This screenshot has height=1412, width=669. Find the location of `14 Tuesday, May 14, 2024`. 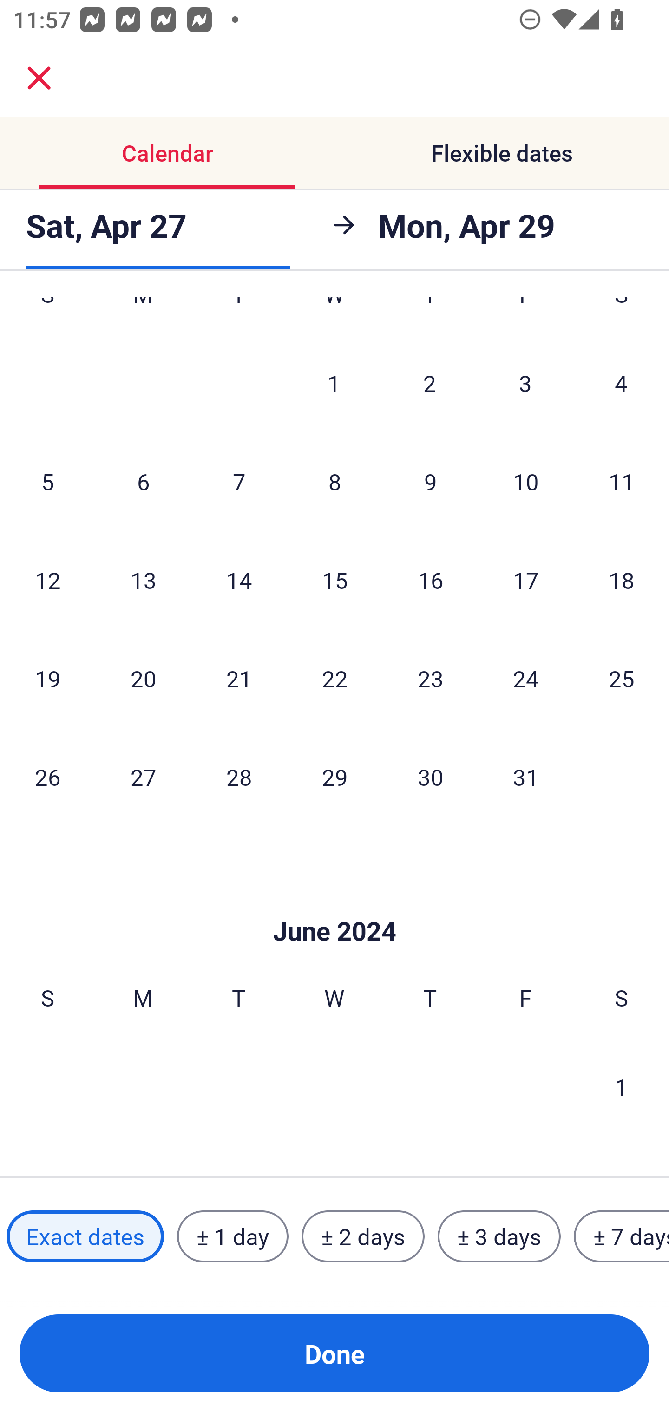

14 Tuesday, May 14, 2024 is located at coordinates (239, 580).